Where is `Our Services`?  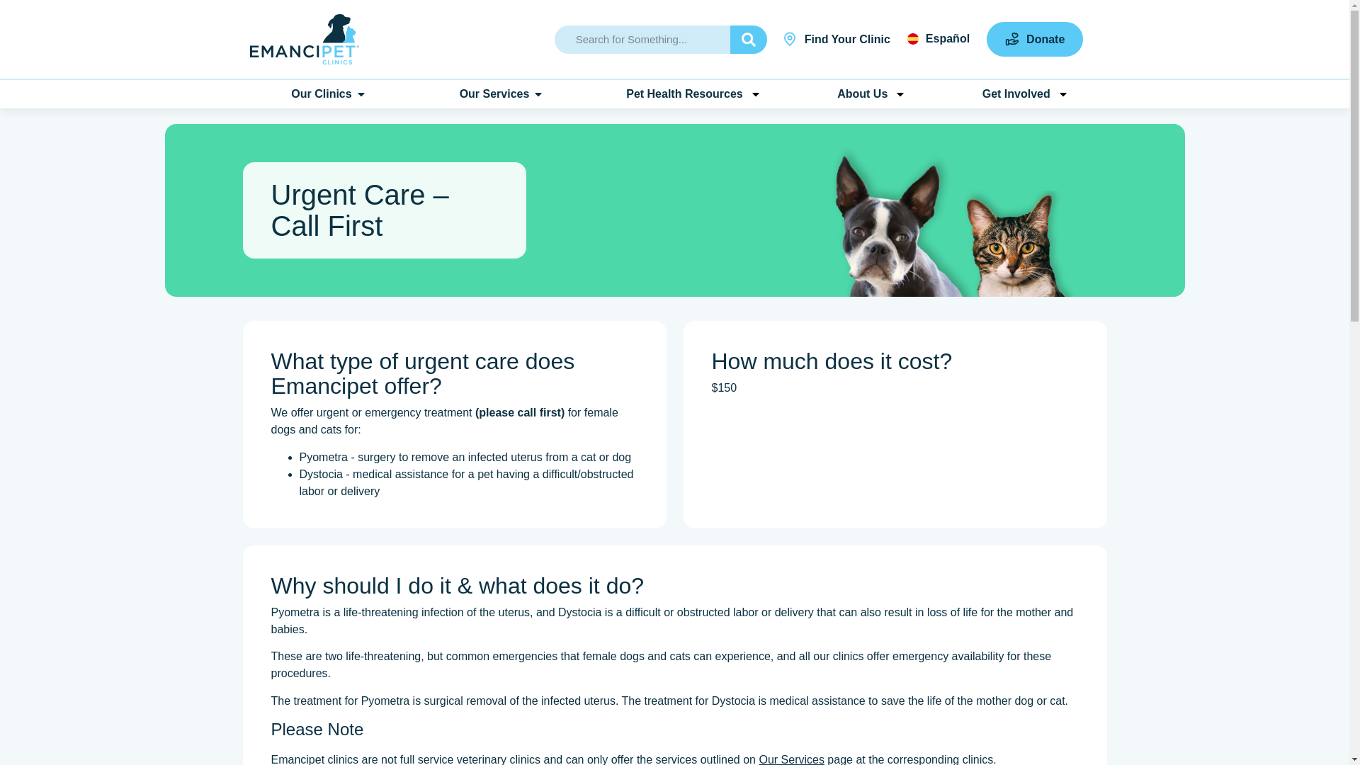
Our Services is located at coordinates (494, 93).